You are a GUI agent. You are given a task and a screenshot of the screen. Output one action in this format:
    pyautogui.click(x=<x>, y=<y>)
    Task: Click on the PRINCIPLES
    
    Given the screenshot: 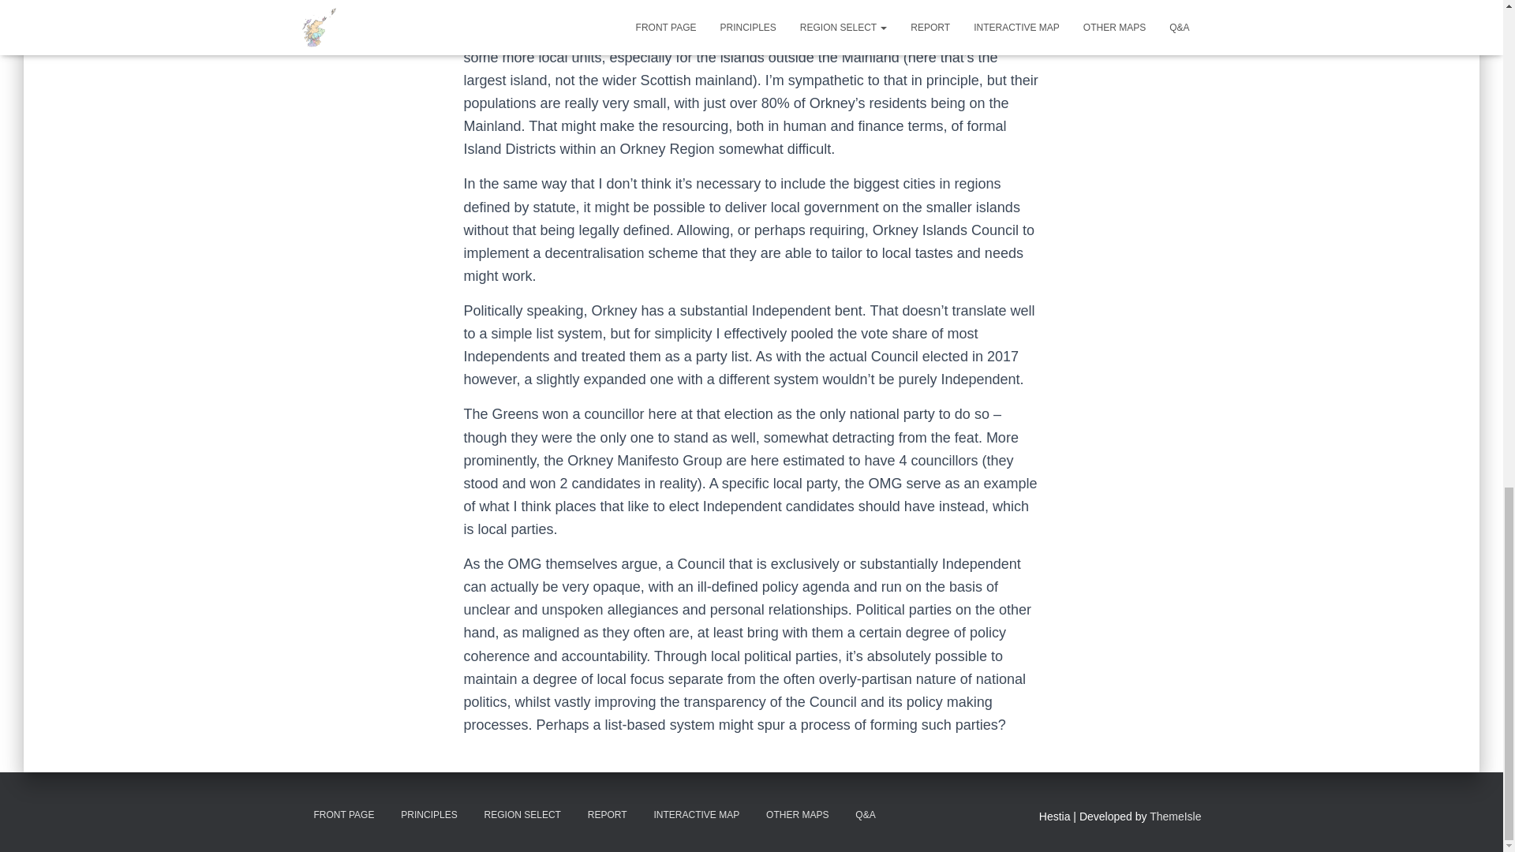 What is the action you would take?
    pyautogui.click(x=428, y=815)
    